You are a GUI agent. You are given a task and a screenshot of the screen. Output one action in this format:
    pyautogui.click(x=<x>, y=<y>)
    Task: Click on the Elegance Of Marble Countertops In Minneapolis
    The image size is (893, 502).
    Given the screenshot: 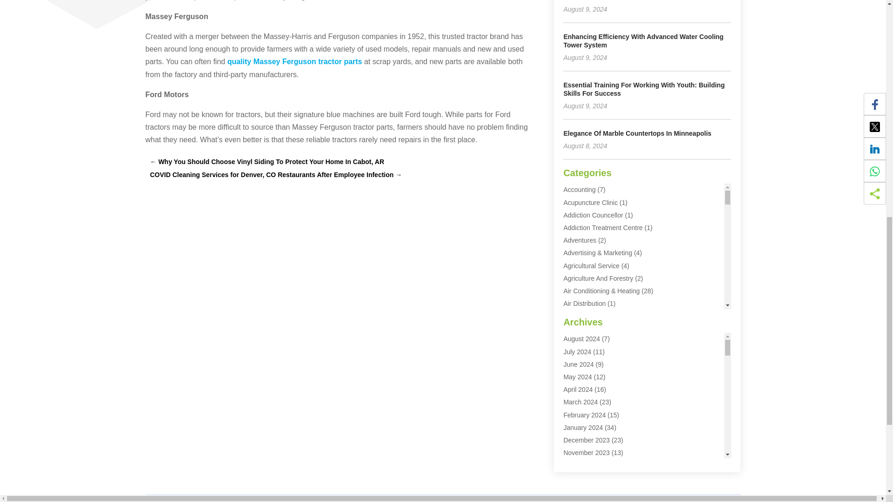 What is the action you would take?
    pyautogui.click(x=637, y=133)
    